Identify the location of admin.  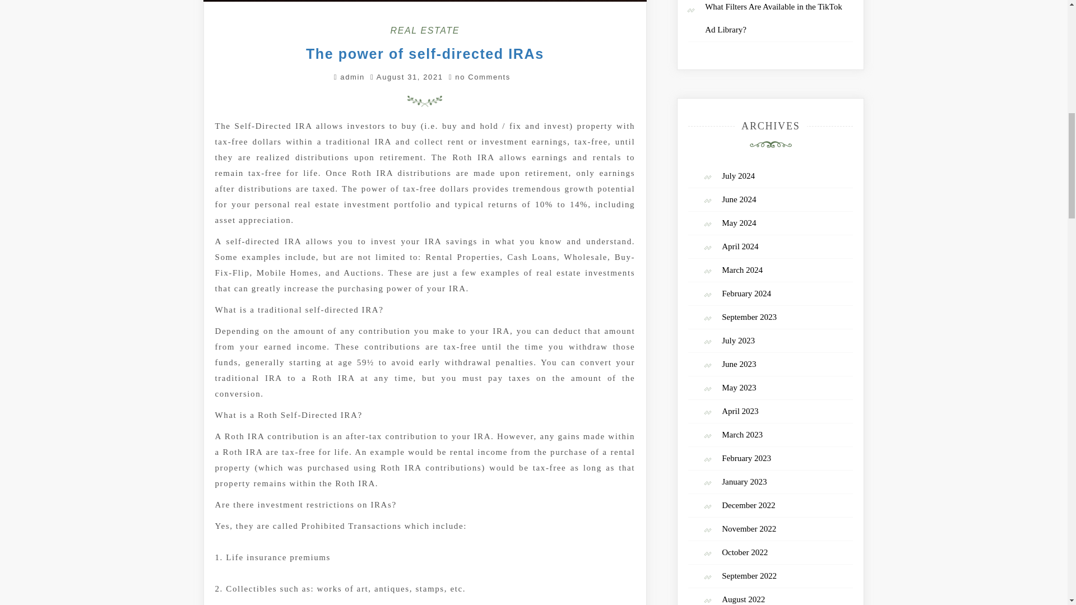
(352, 76).